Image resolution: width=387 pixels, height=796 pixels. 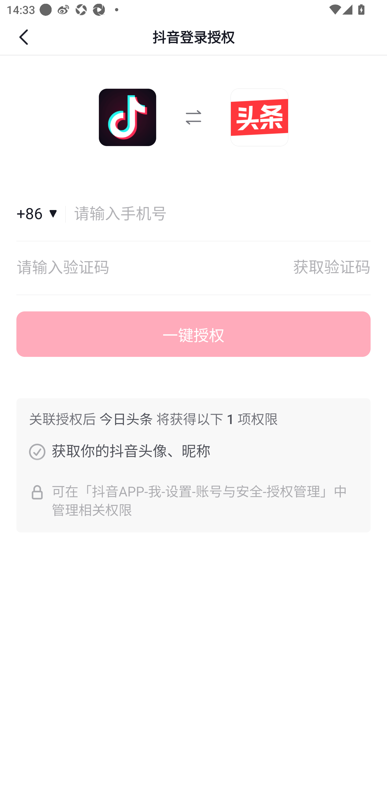 I want to click on 获取验证码, so click(x=332, y=268).